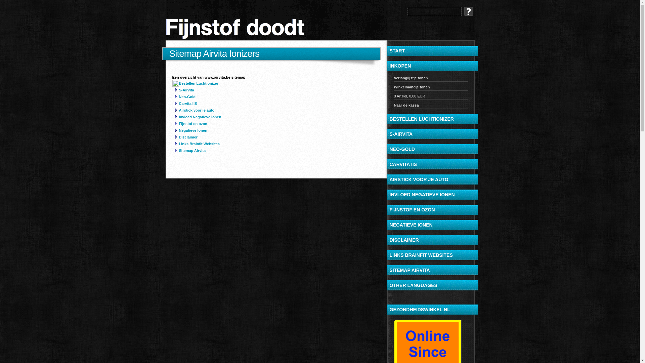 The width and height of the screenshot is (645, 363). What do you see at coordinates (188, 104) in the screenshot?
I see `Carvita IIS` at bounding box center [188, 104].